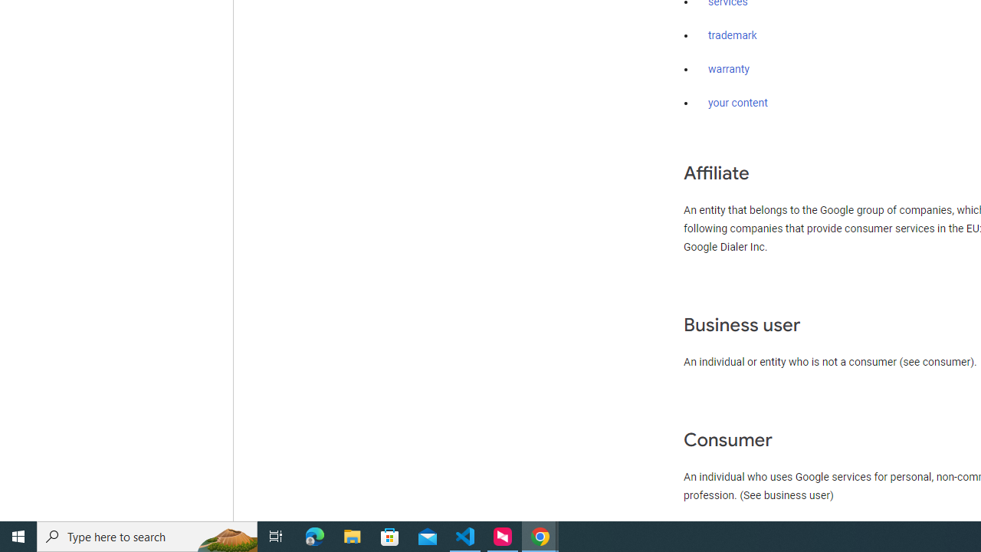  Describe the element at coordinates (738, 103) in the screenshot. I see `your content` at that location.